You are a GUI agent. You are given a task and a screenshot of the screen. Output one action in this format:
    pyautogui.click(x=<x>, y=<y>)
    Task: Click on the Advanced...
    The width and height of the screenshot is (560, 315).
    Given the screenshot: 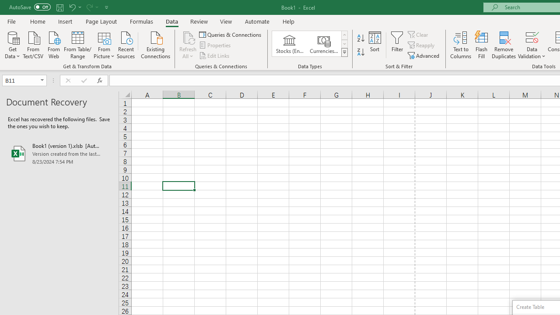 What is the action you would take?
    pyautogui.click(x=424, y=55)
    